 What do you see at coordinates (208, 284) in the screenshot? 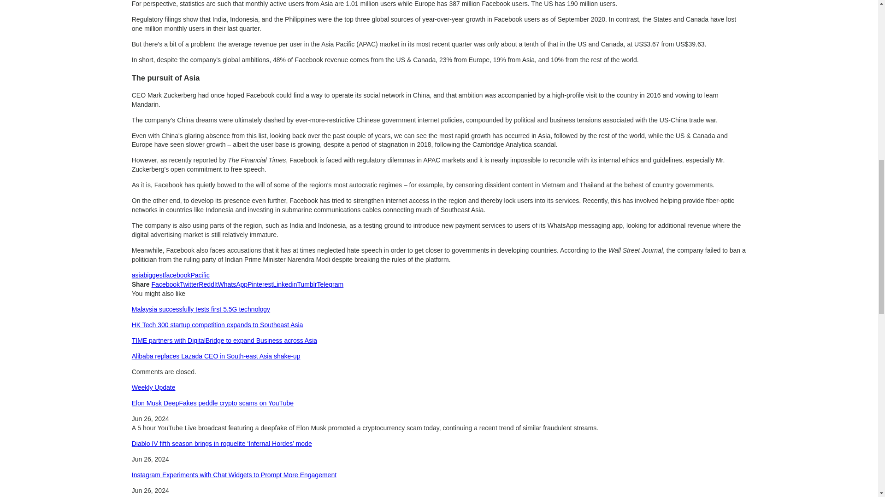
I see `ReddIt` at bounding box center [208, 284].